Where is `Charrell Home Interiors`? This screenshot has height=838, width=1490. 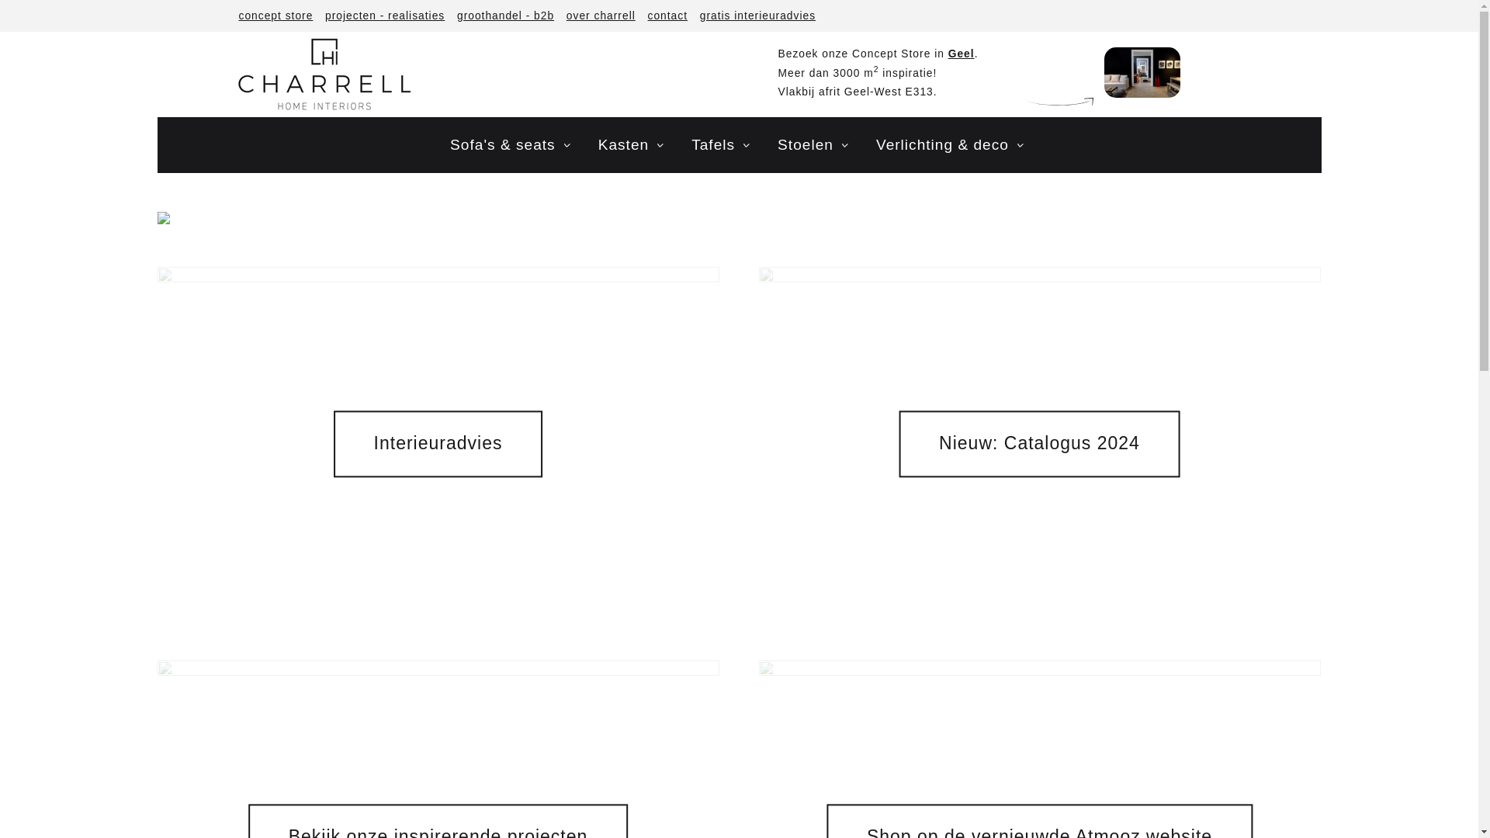
Charrell Home Interiors is located at coordinates (326, 74).